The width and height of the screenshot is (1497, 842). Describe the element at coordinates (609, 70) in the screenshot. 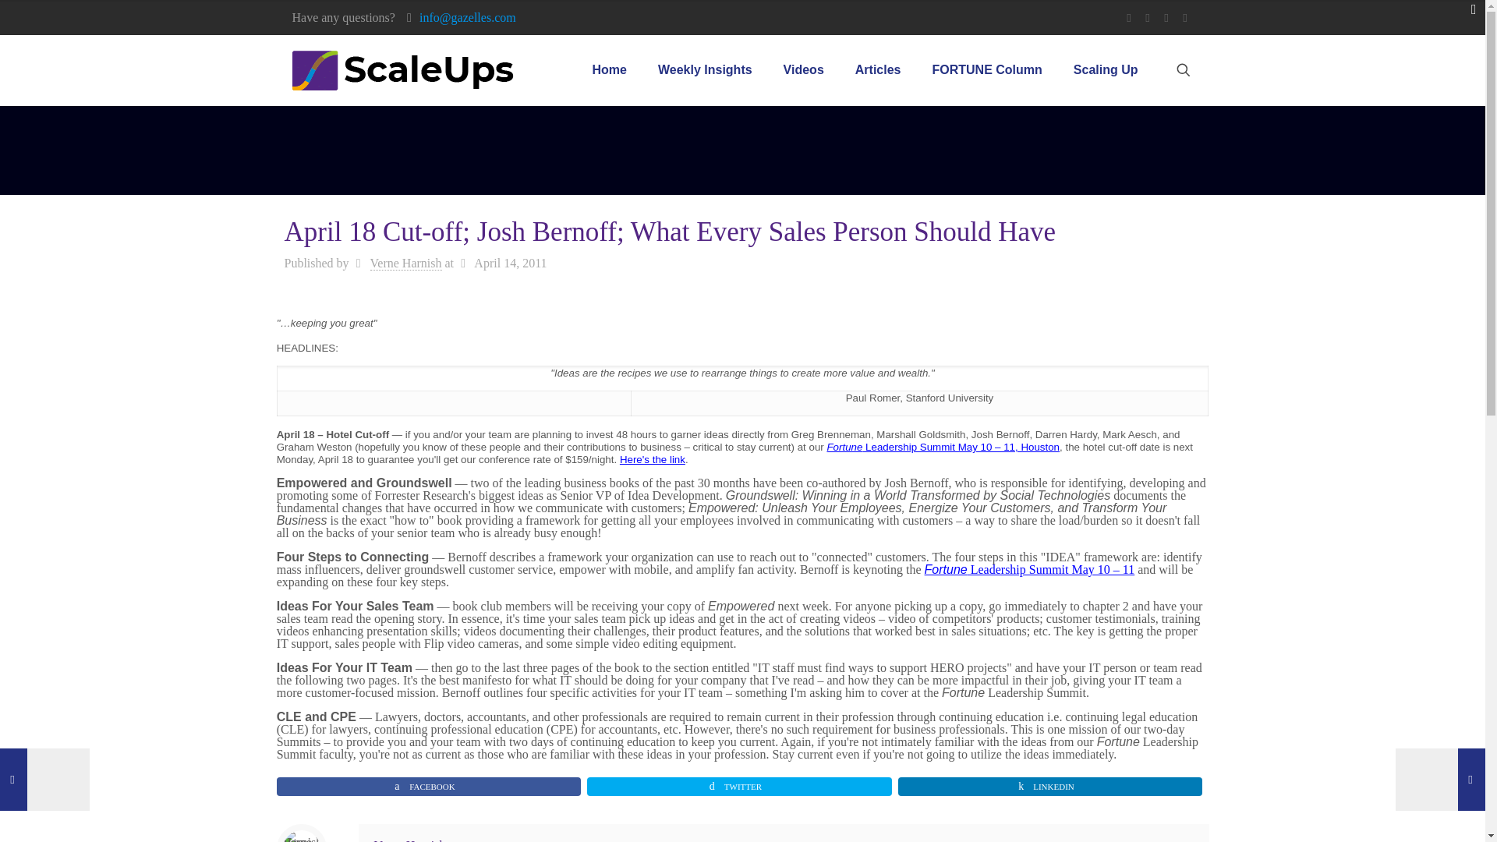

I see `Home` at that location.